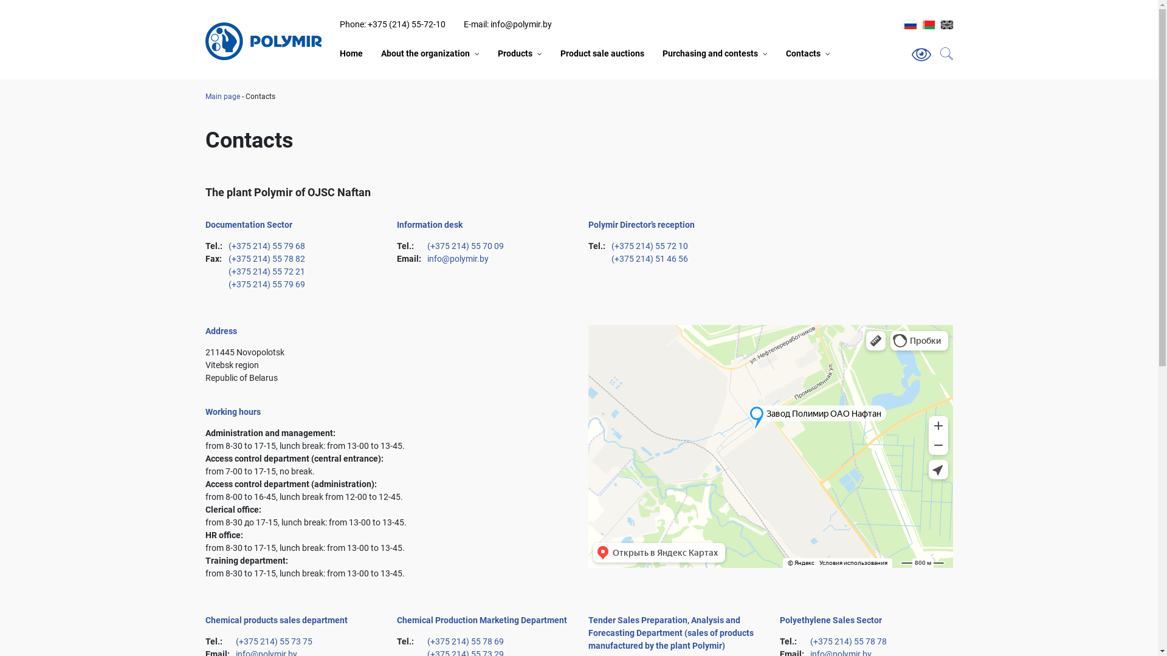  What do you see at coordinates (602, 53) in the screenshot?
I see `Product sale auctions` at bounding box center [602, 53].